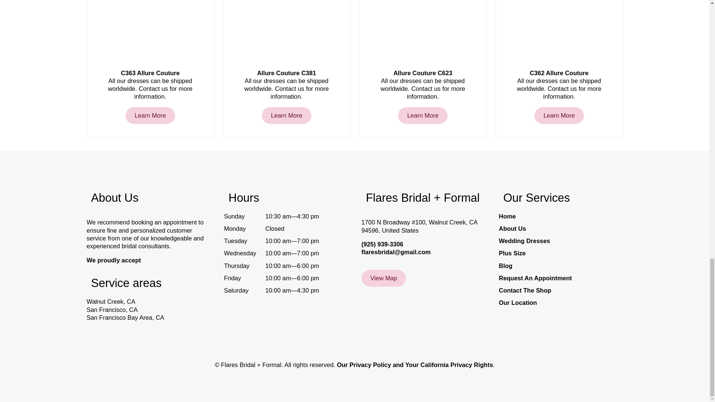 This screenshot has width=715, height=402. What do you see at coordinates (423, 115) in the screenshot?
I see `Learn More` at bounding box center [423, 115].